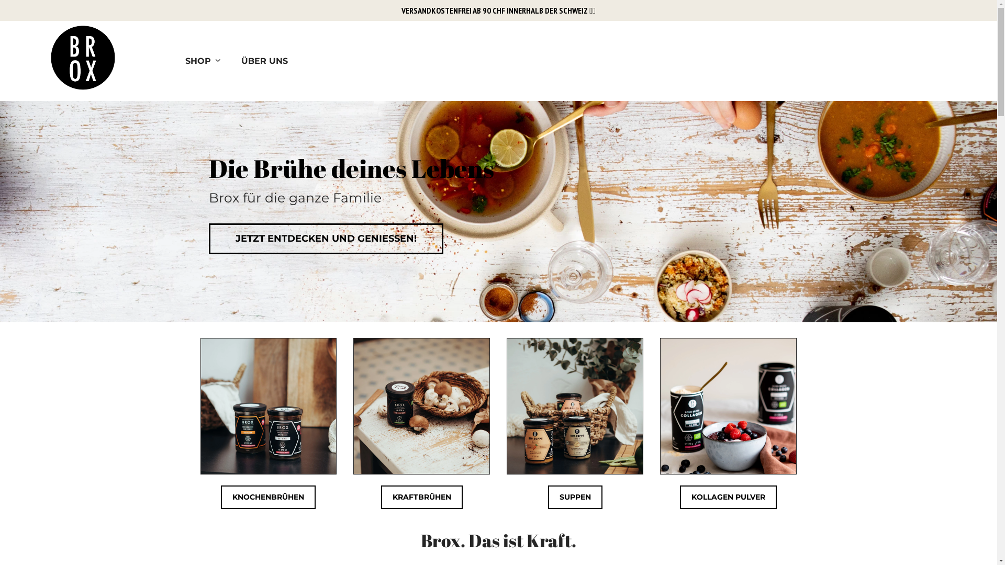 The image size is (1005, 565). What do you see at coordinates (575, 497) in the screenshot?
I see `SUPPEN` at bounding box center [575, 497].